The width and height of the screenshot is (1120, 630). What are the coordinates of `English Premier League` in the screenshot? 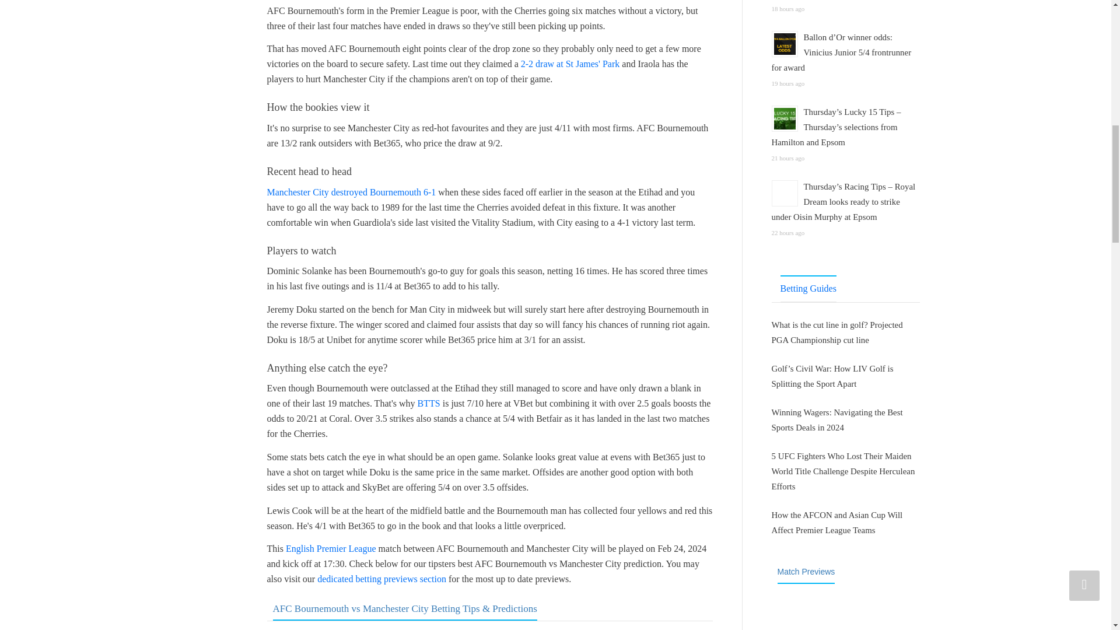 It's located at (331, 548).